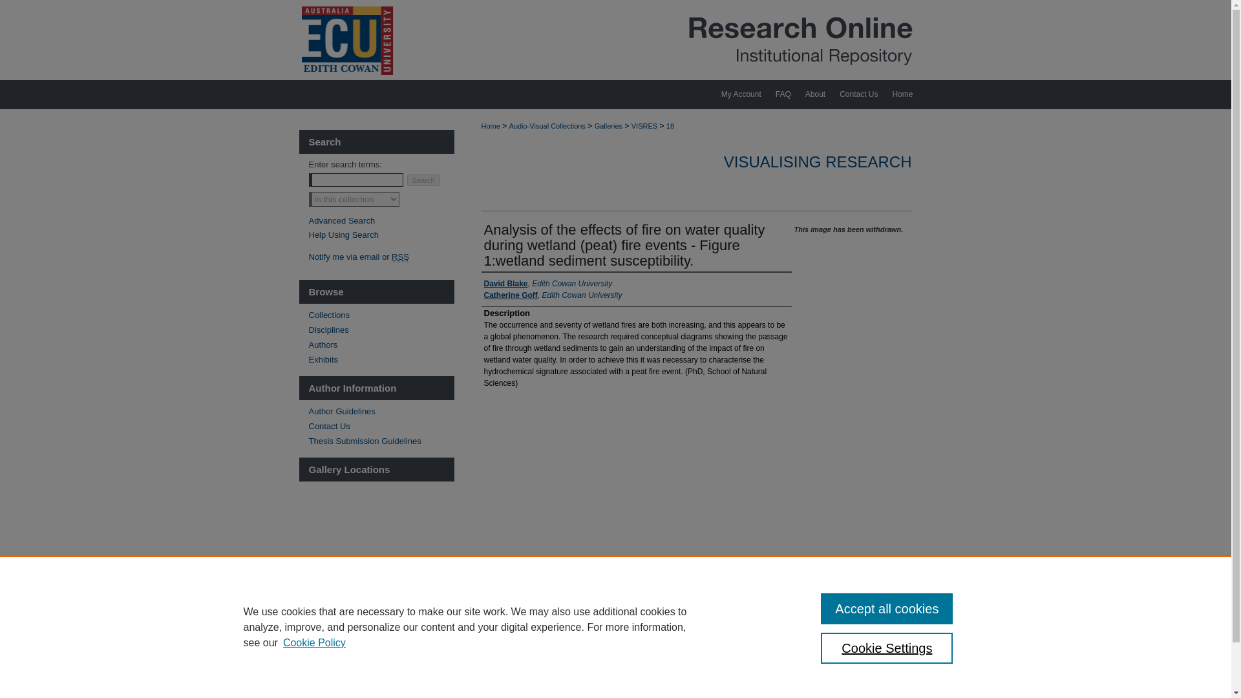 This screenshot has height=698, width=1241. Describe the element at coordinates (547, 283) in the screenshot. I see `David Blake, Edith Cowan University` at that location.